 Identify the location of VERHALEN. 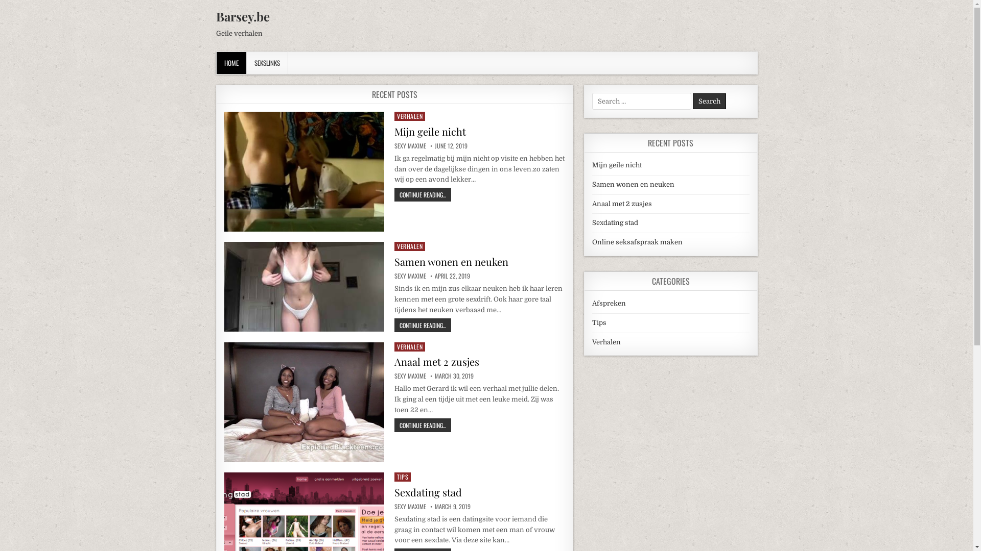
(410, 246).